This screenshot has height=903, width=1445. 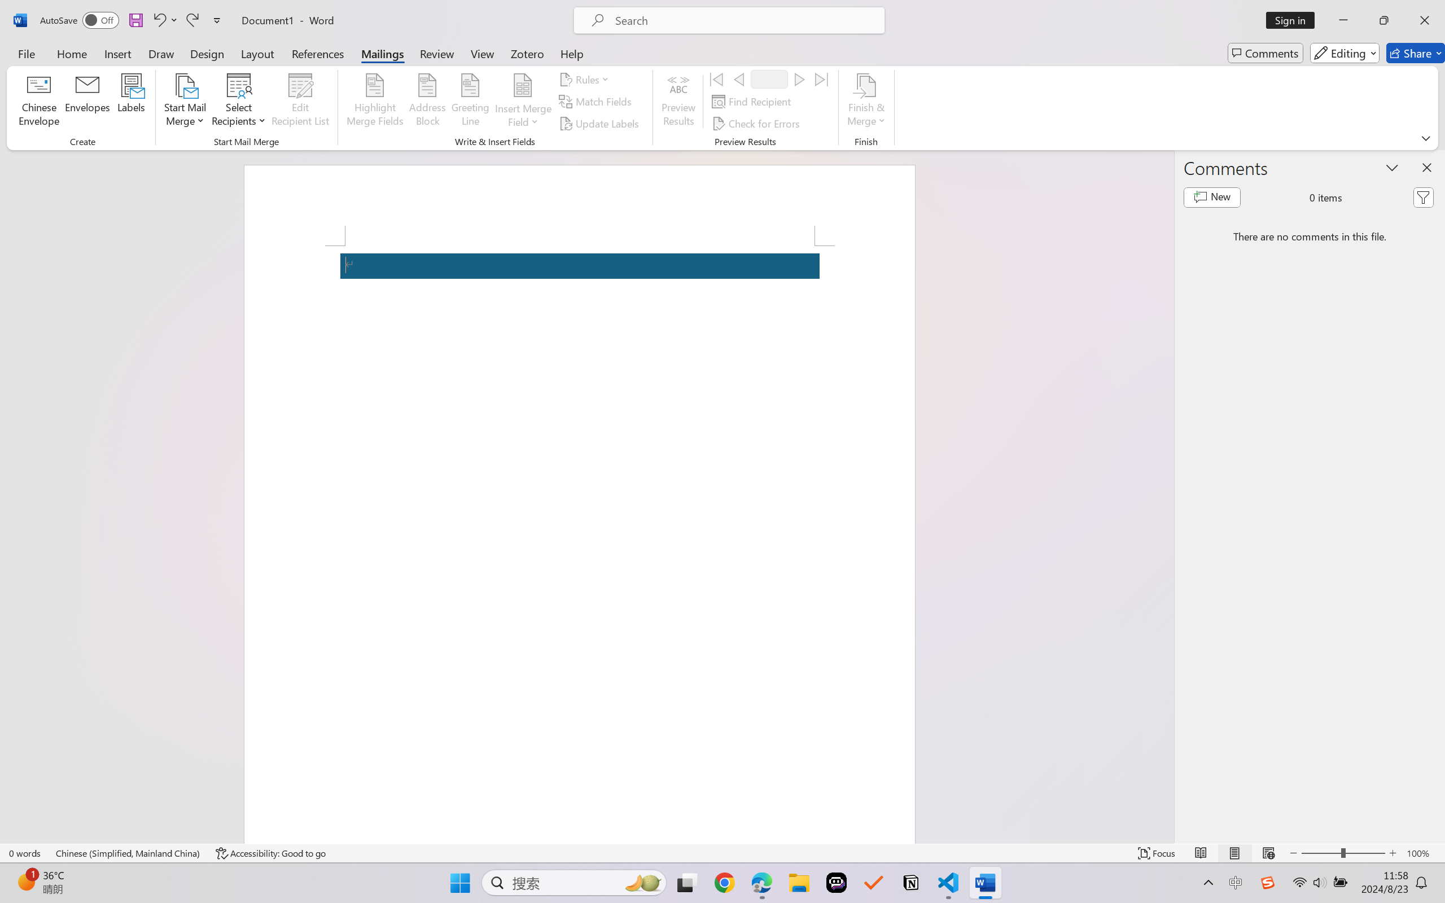 What do you see at coordinates (822, 79) in the screenshot?
I see `Last` at bounding box center [822, 79].